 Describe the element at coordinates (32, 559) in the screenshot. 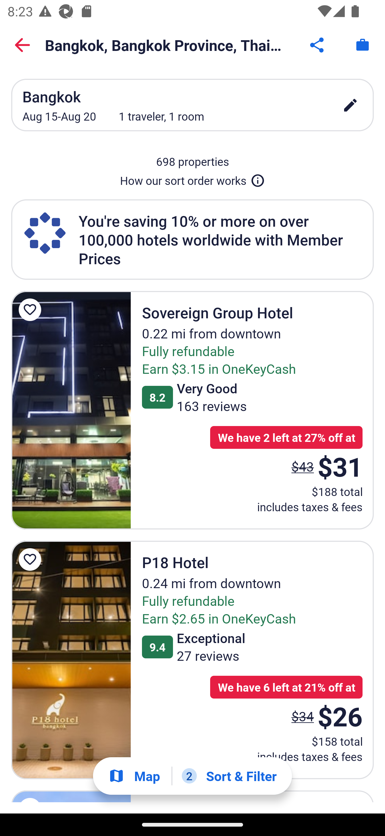

I see `Save P18 Hotel to a trip` at that location.